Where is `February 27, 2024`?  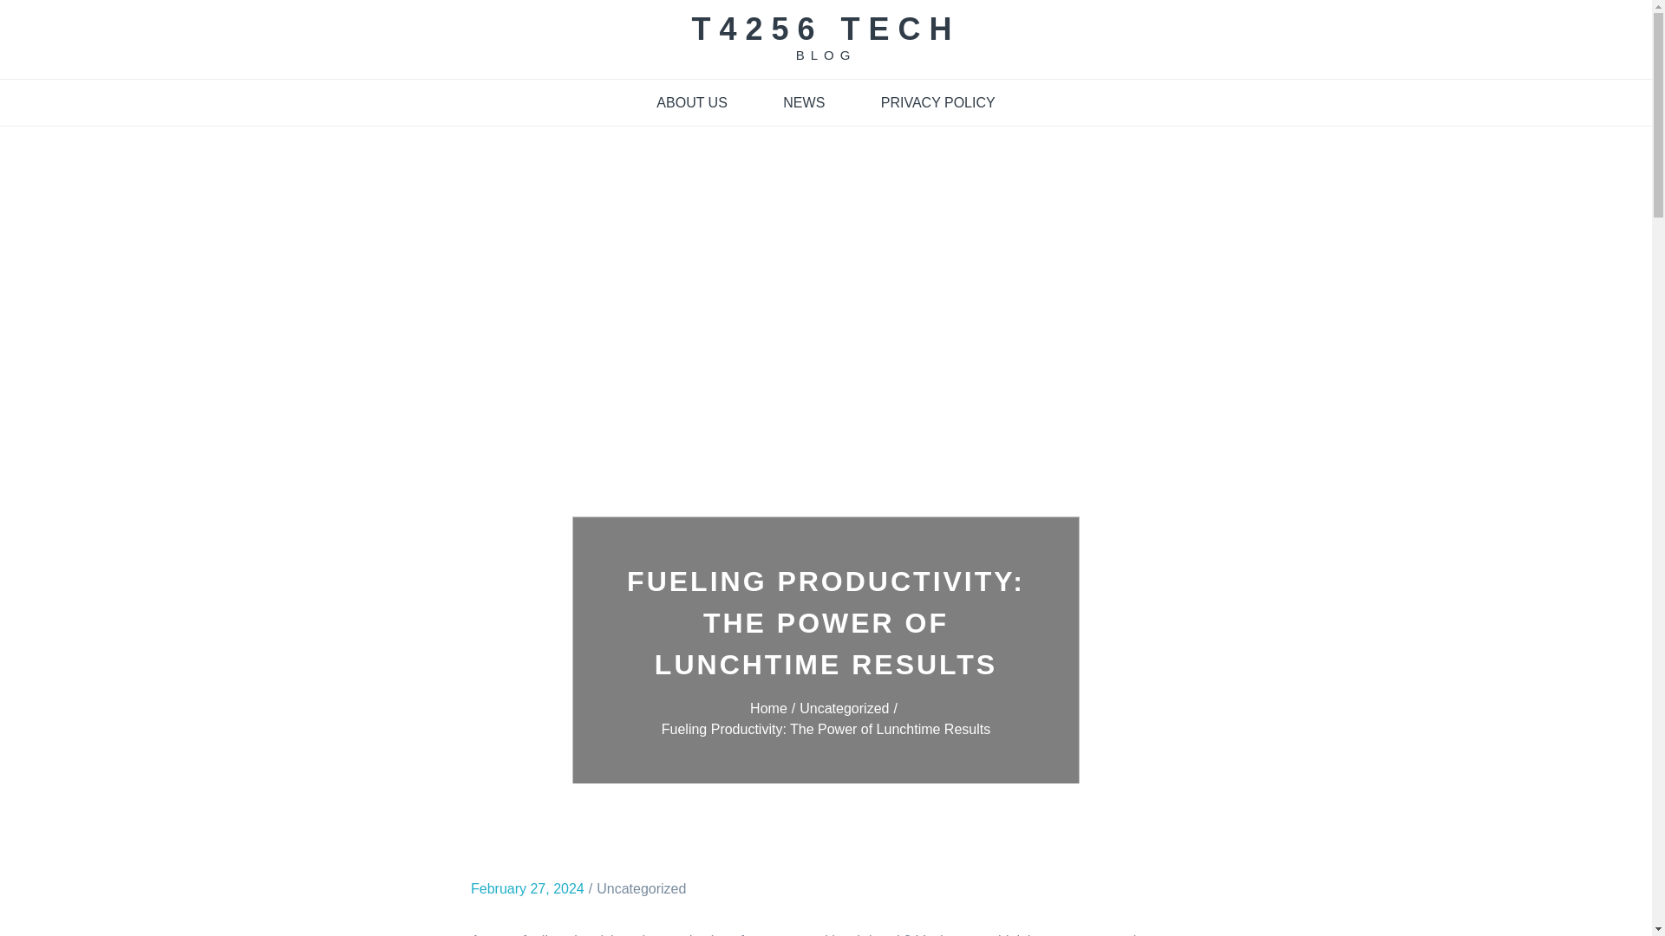 February 27, 2024 is located at coordinates (527, 887).